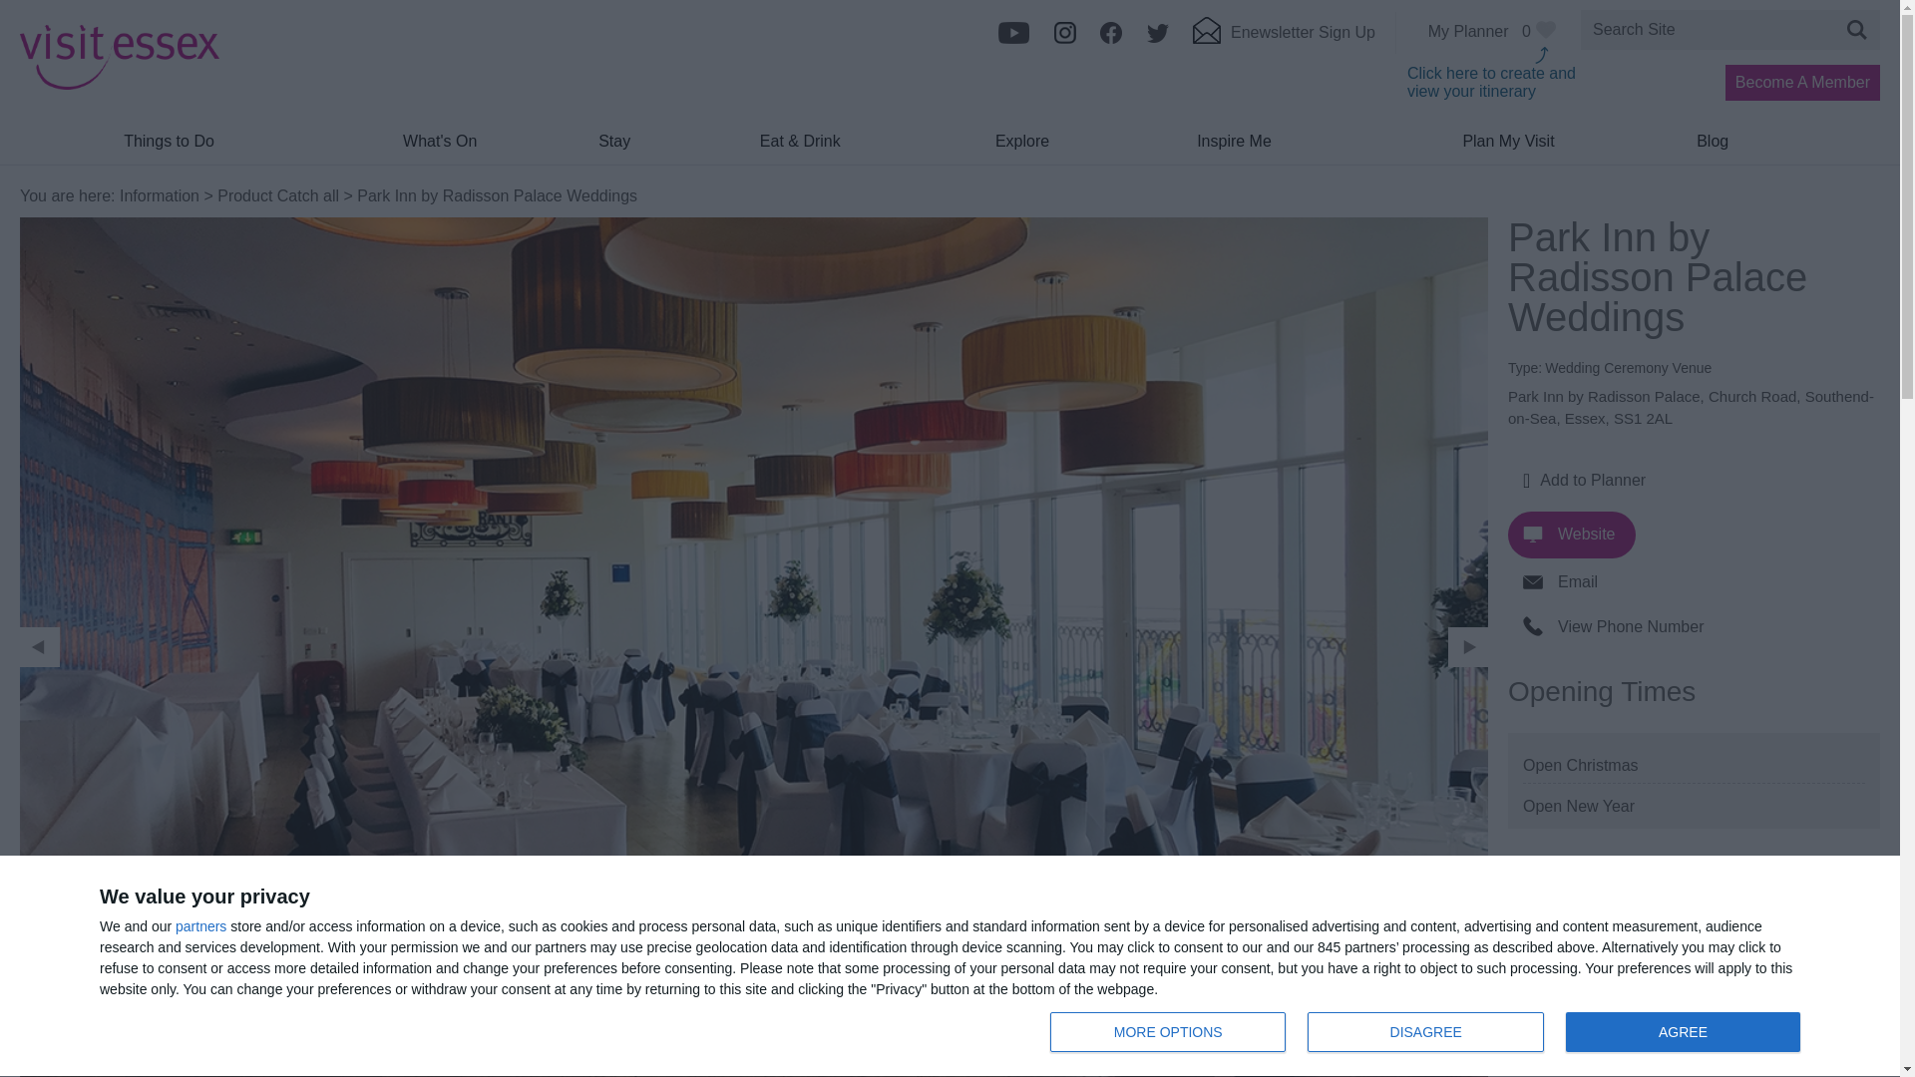 Image resolution: width=1915 pixels, height=1077 pixels. What do you see at coordinates (120, 84) in the screenshot?
I see `Return to Homepage` at bounding box center [120, 84].